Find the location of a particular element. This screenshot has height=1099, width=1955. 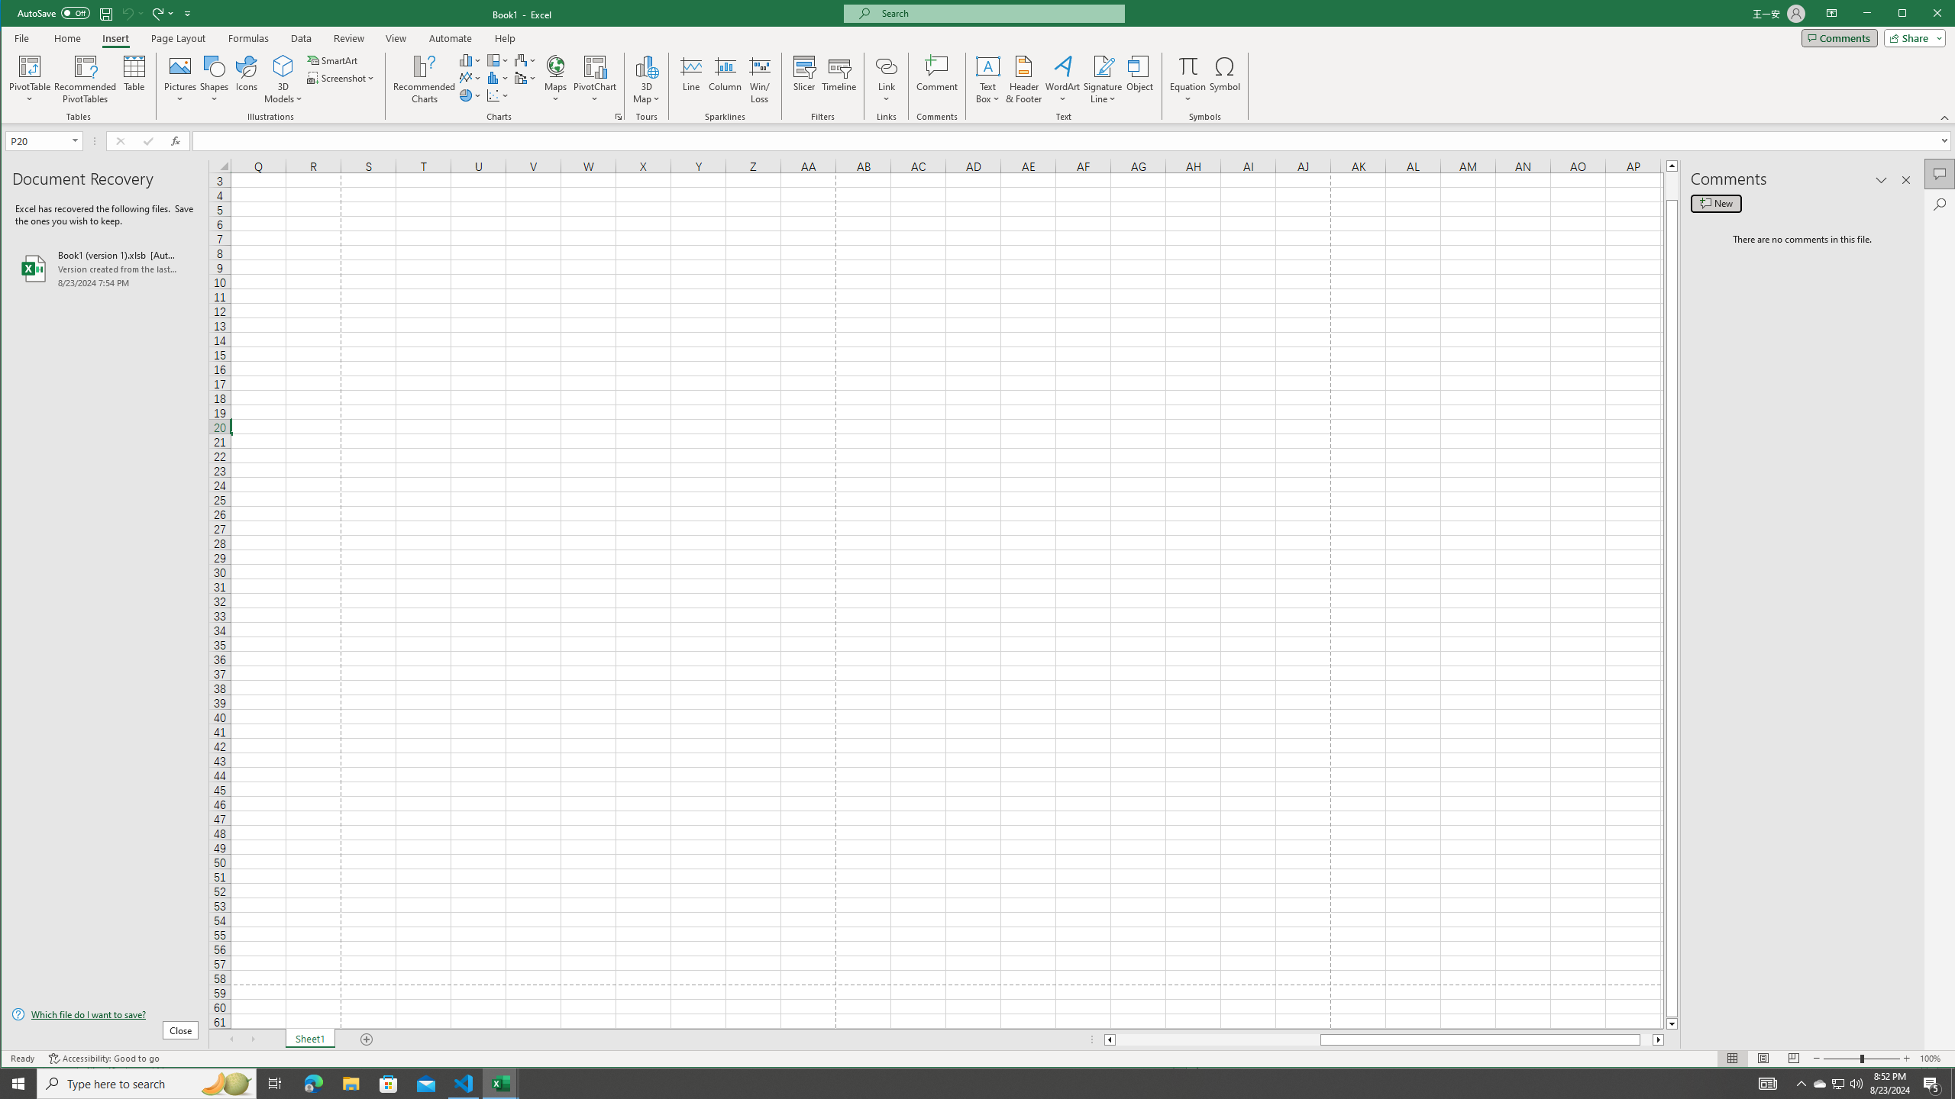

Insert Waterfall, Funnel, Stock, Surface, or Radar Chart is located at coordinates (525, 78).